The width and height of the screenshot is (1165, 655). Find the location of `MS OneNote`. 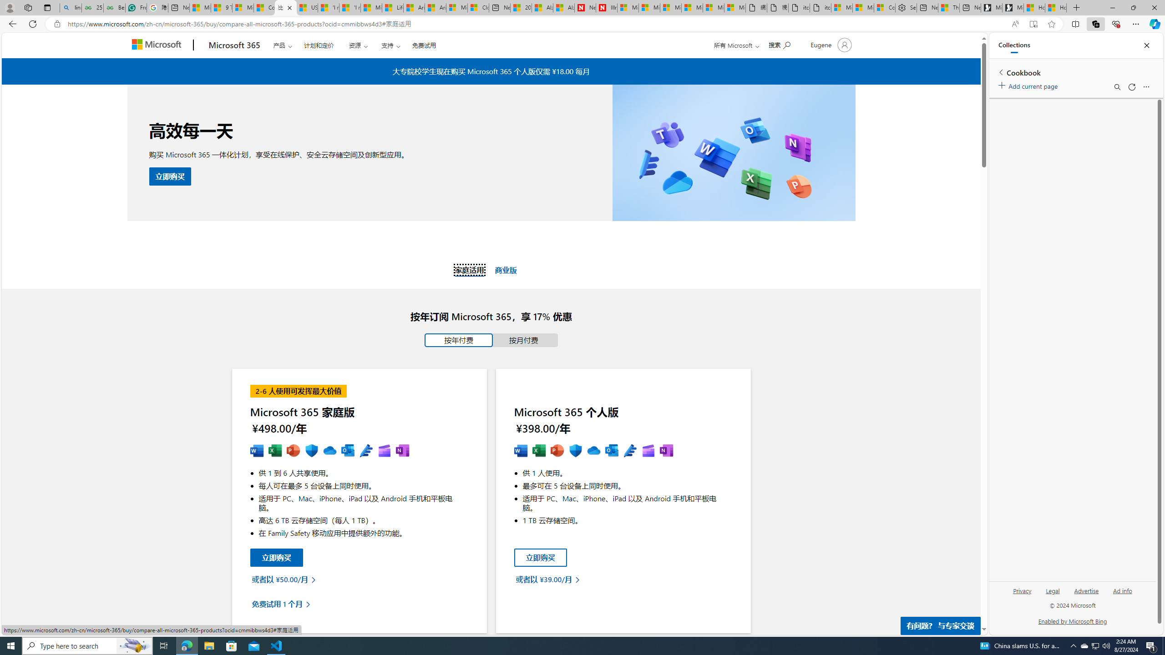

MS OneNote is located at coordinates (666, 451).